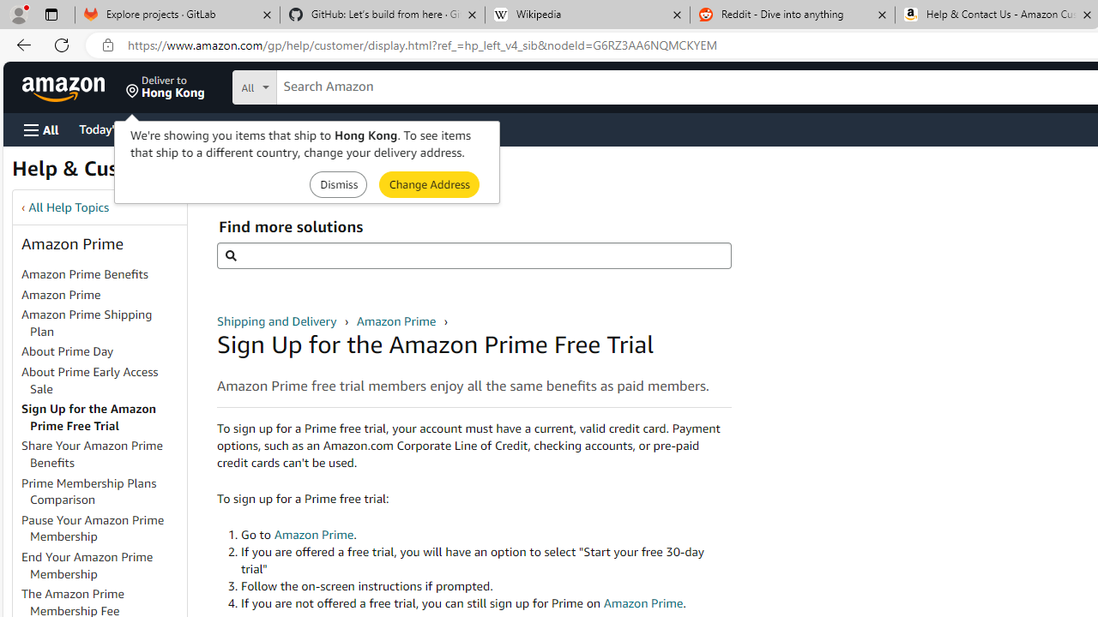 The height and width of the screenshot is (617, 1098). Describe the element at coordinates (90, 380) in the screenshot. I see `About Prime Early Access Sale` at that location.